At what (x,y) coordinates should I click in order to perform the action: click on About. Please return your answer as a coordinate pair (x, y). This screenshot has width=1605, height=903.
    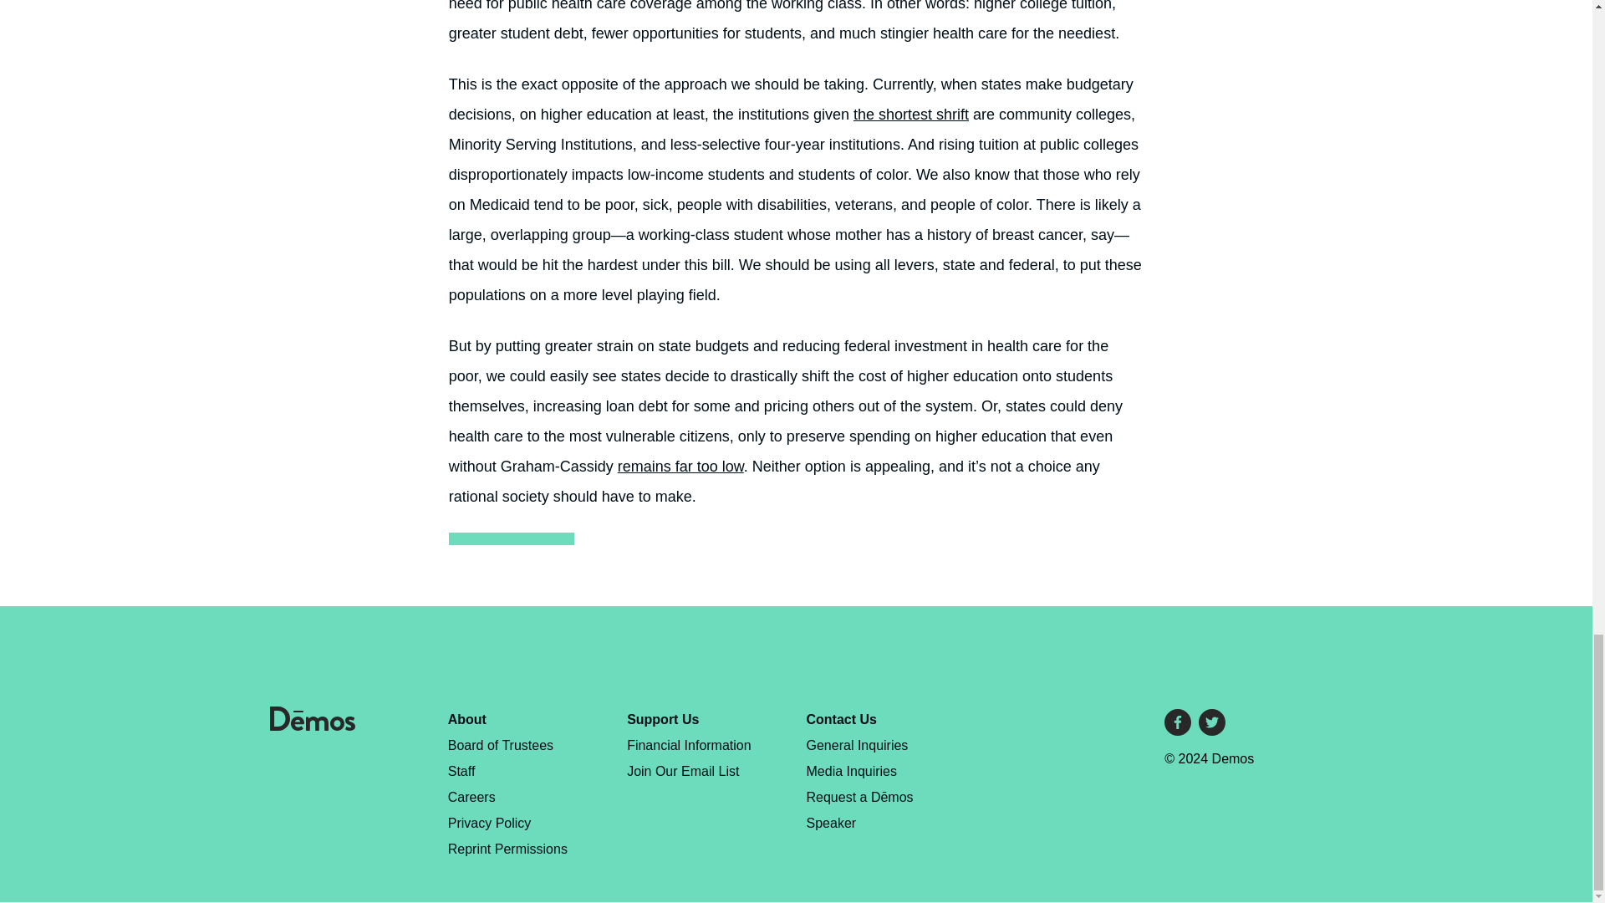
    Looking at the image, I should click on (466, 719).